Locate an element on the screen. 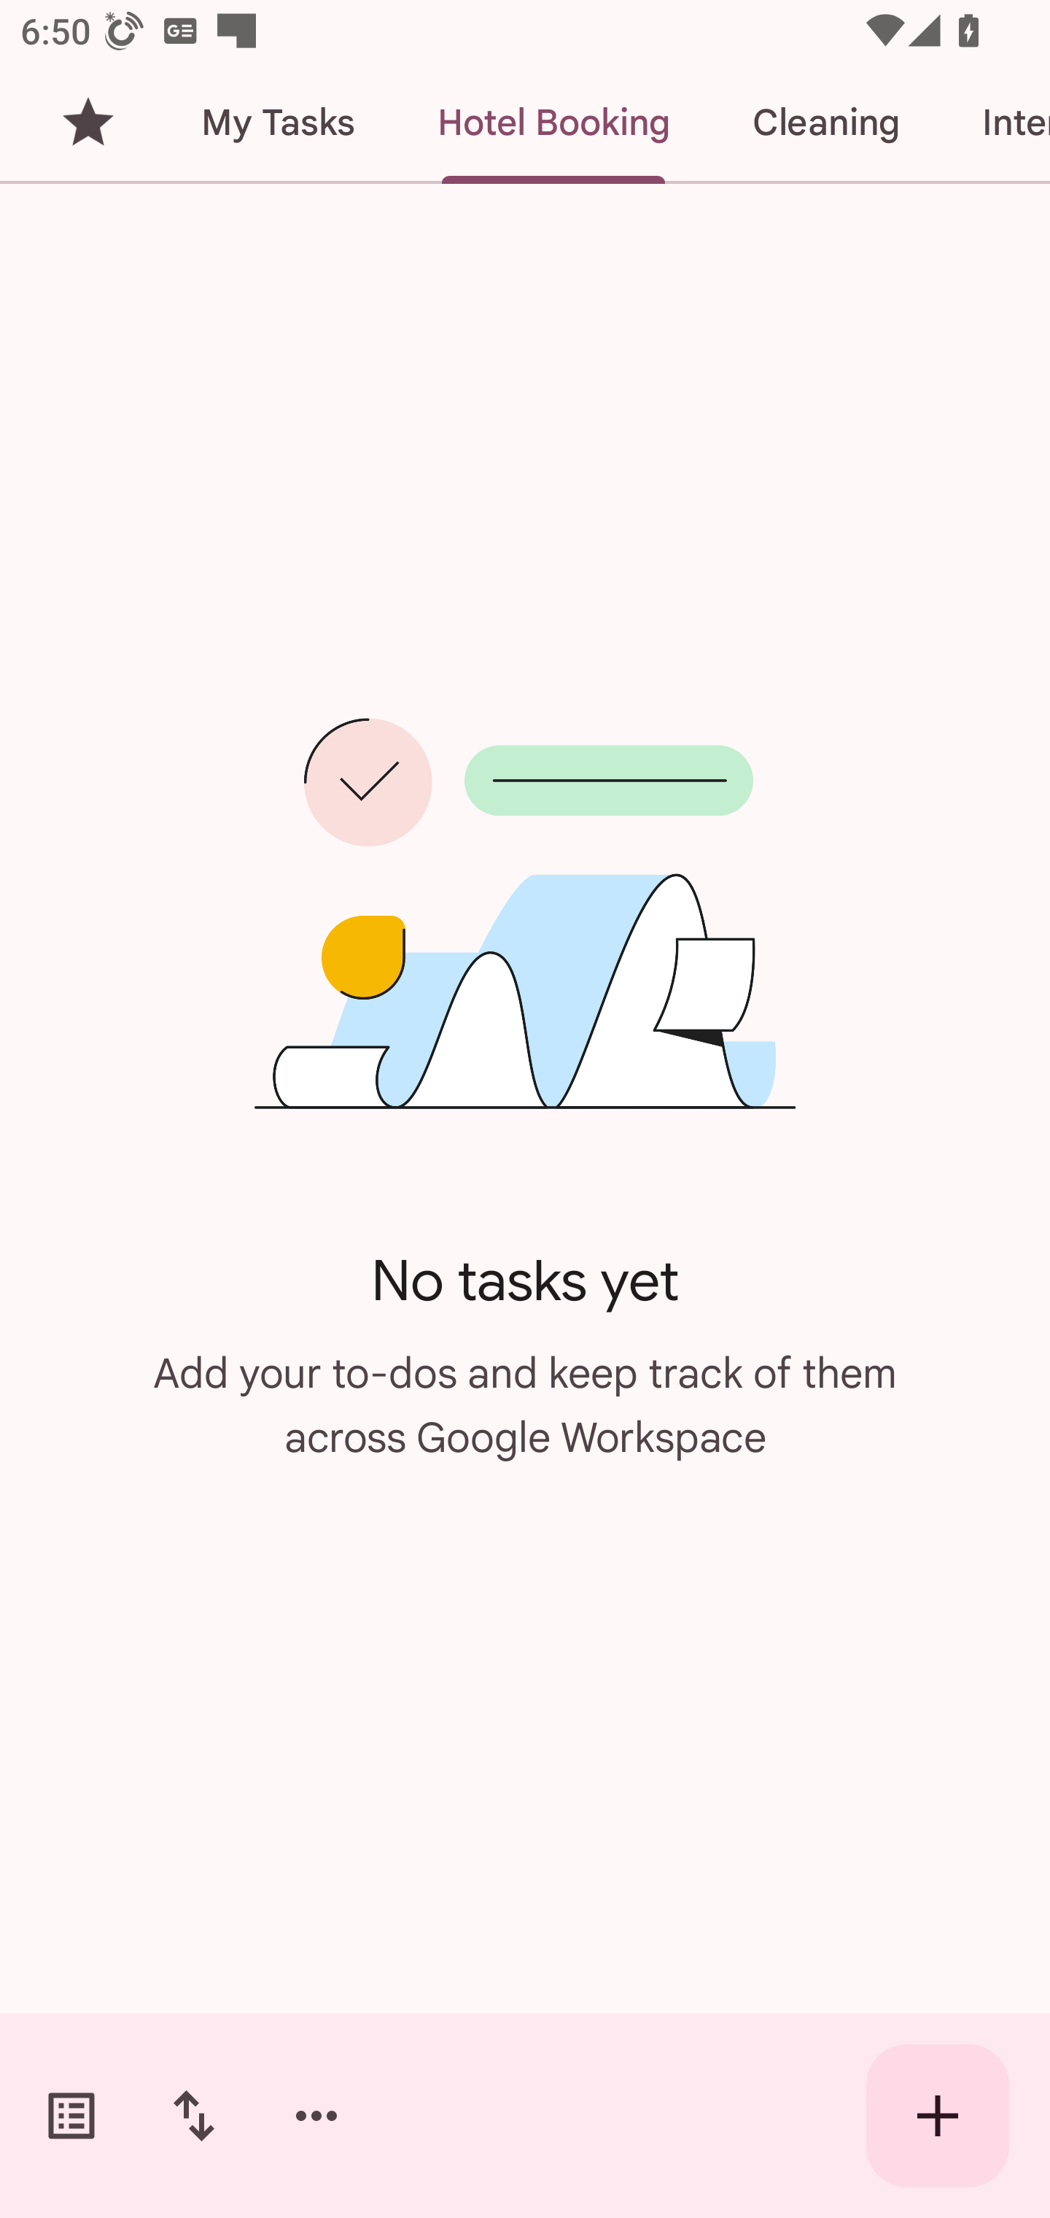 This screenshot has width=1050, height=2218. Cleaning is located at coordinates (825, 123).